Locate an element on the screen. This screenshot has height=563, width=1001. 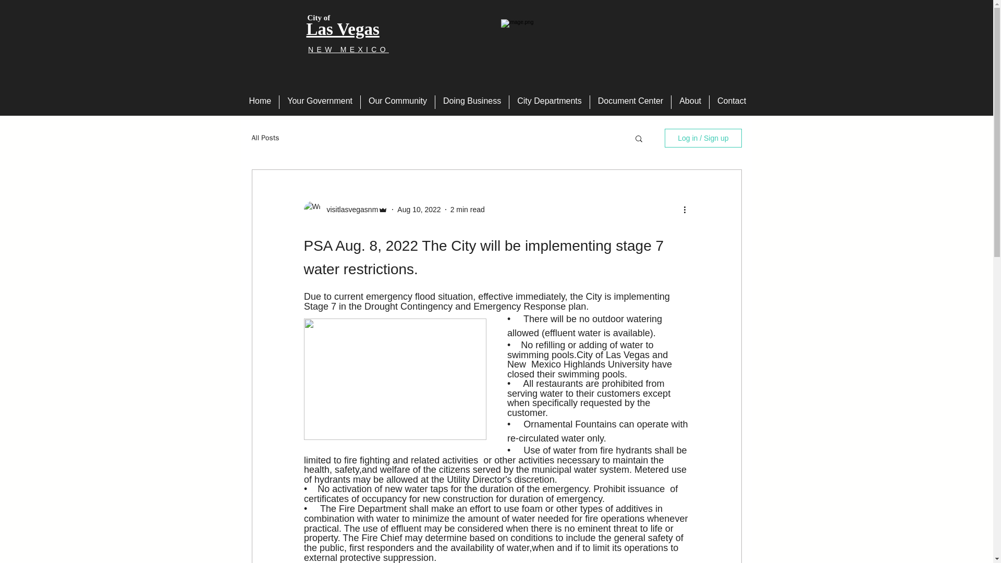
Las Vegas is located at coordinates (343, 29).